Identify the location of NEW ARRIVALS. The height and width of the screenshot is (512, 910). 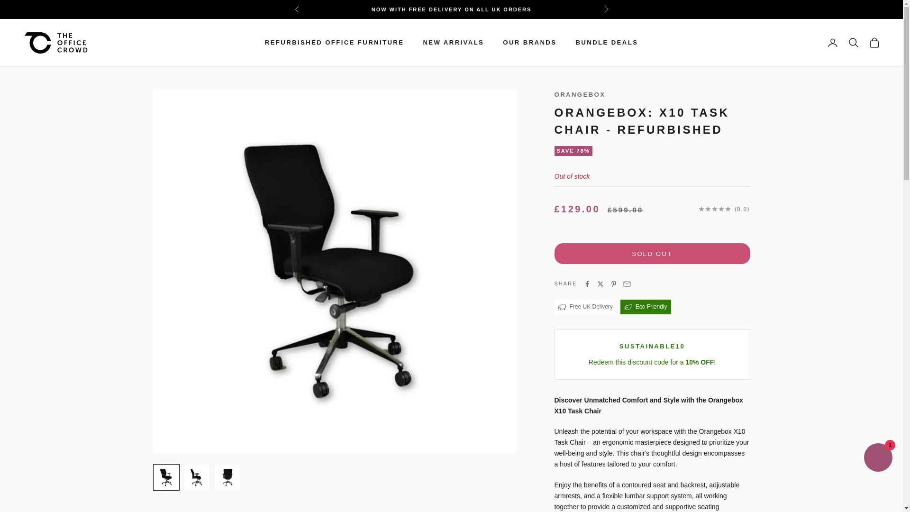
(453, 43).